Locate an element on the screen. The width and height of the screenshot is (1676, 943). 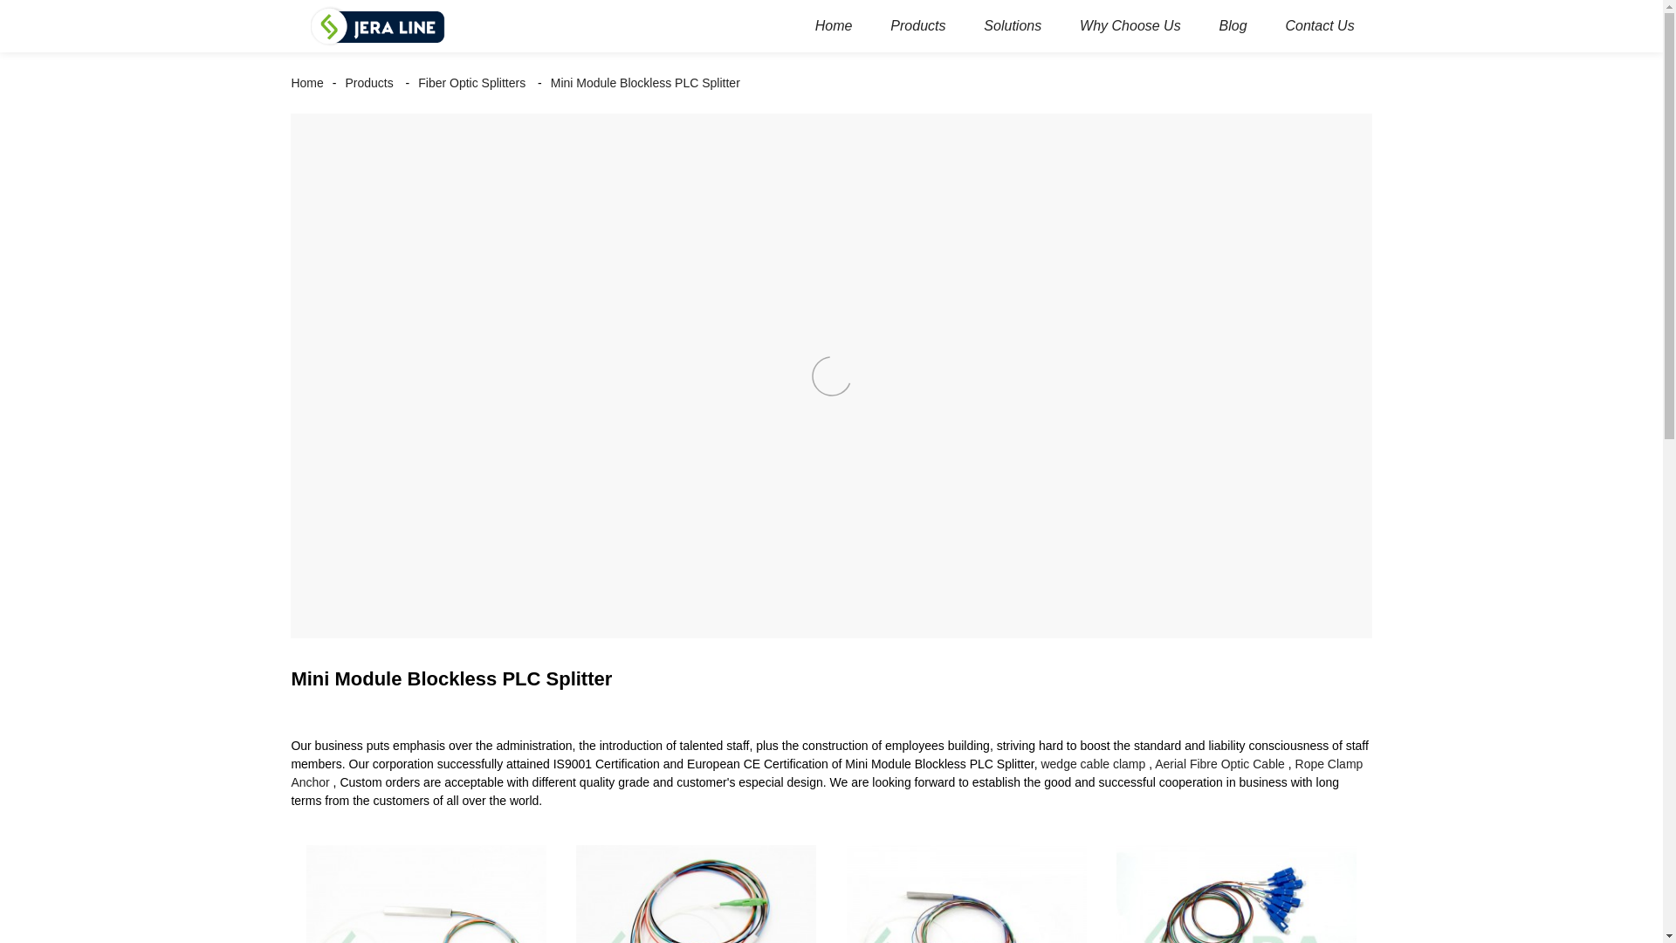
Products is located at coordinates (917, 26).